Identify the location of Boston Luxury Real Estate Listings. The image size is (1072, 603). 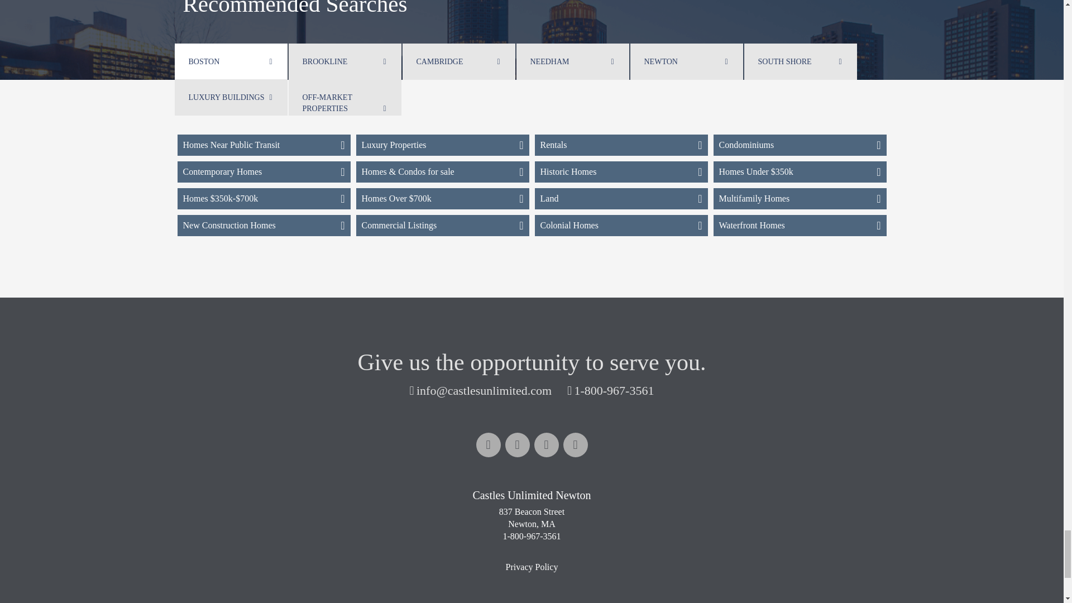
(442, 145).